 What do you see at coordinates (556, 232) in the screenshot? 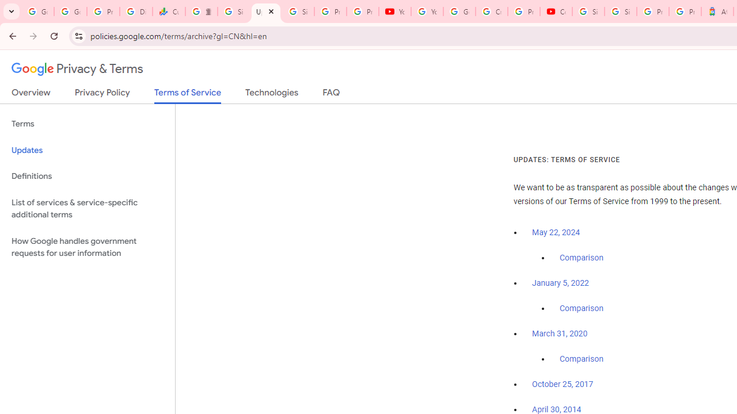
I see `May 22, 2024` at bounding box center [556, 232].